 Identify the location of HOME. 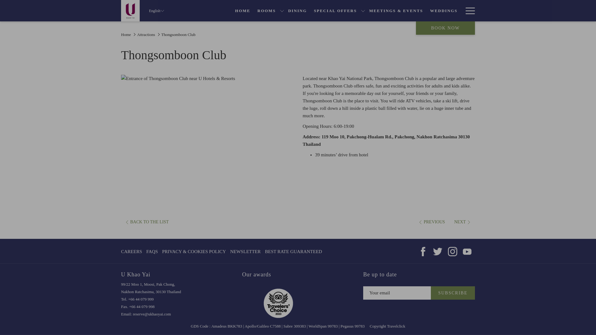
(470, 11).